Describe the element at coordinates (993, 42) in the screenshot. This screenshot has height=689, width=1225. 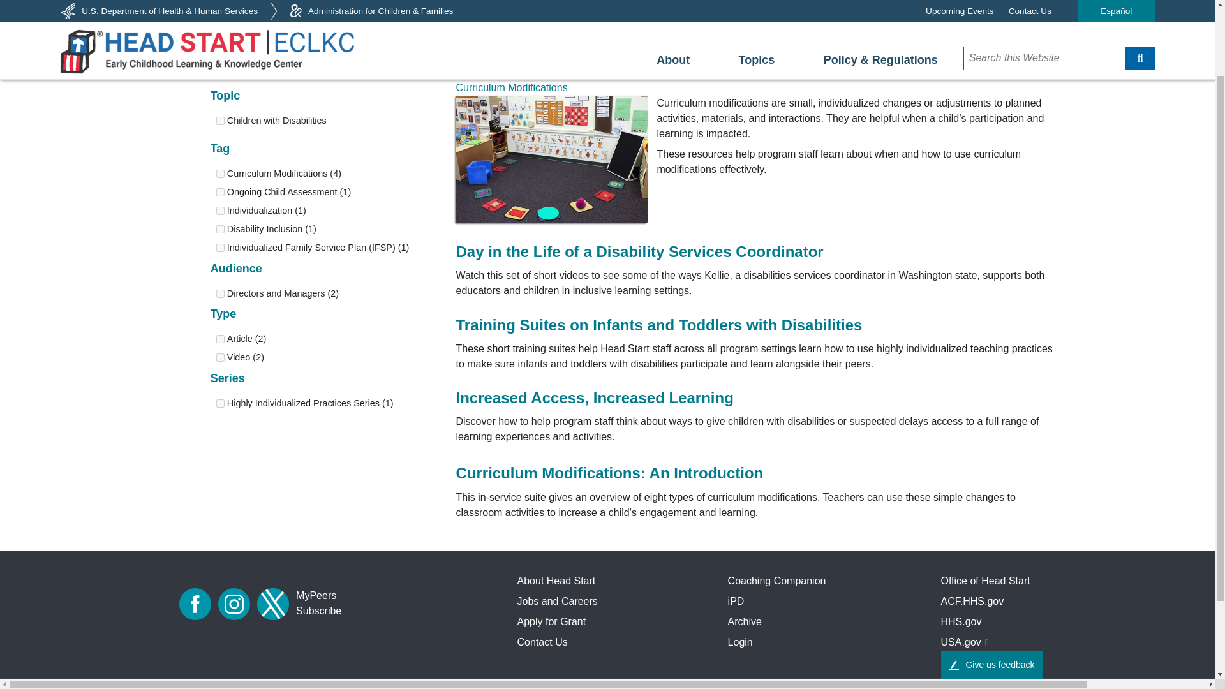
I see `Printer Friendly and PDF` at that location.